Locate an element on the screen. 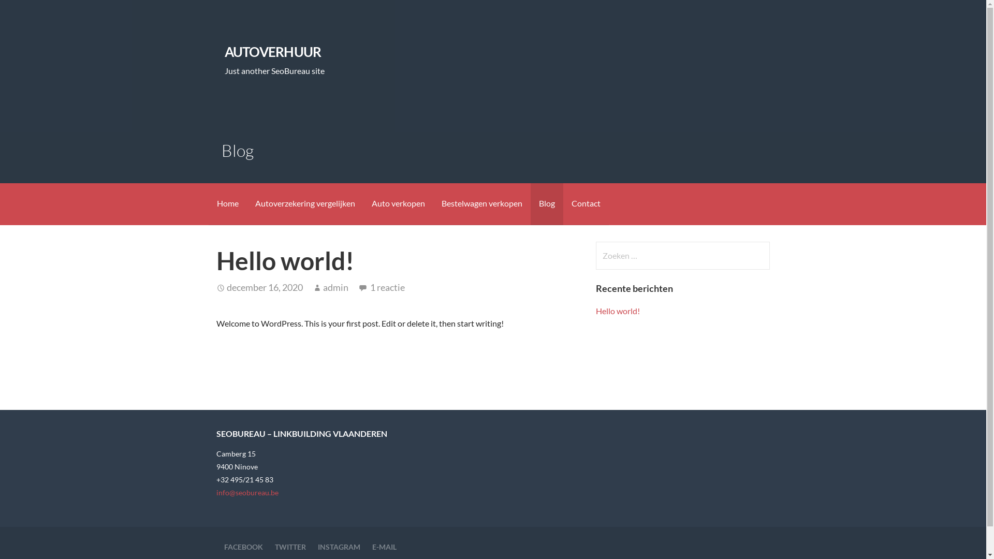  admin is located at coordinates (335, 287).